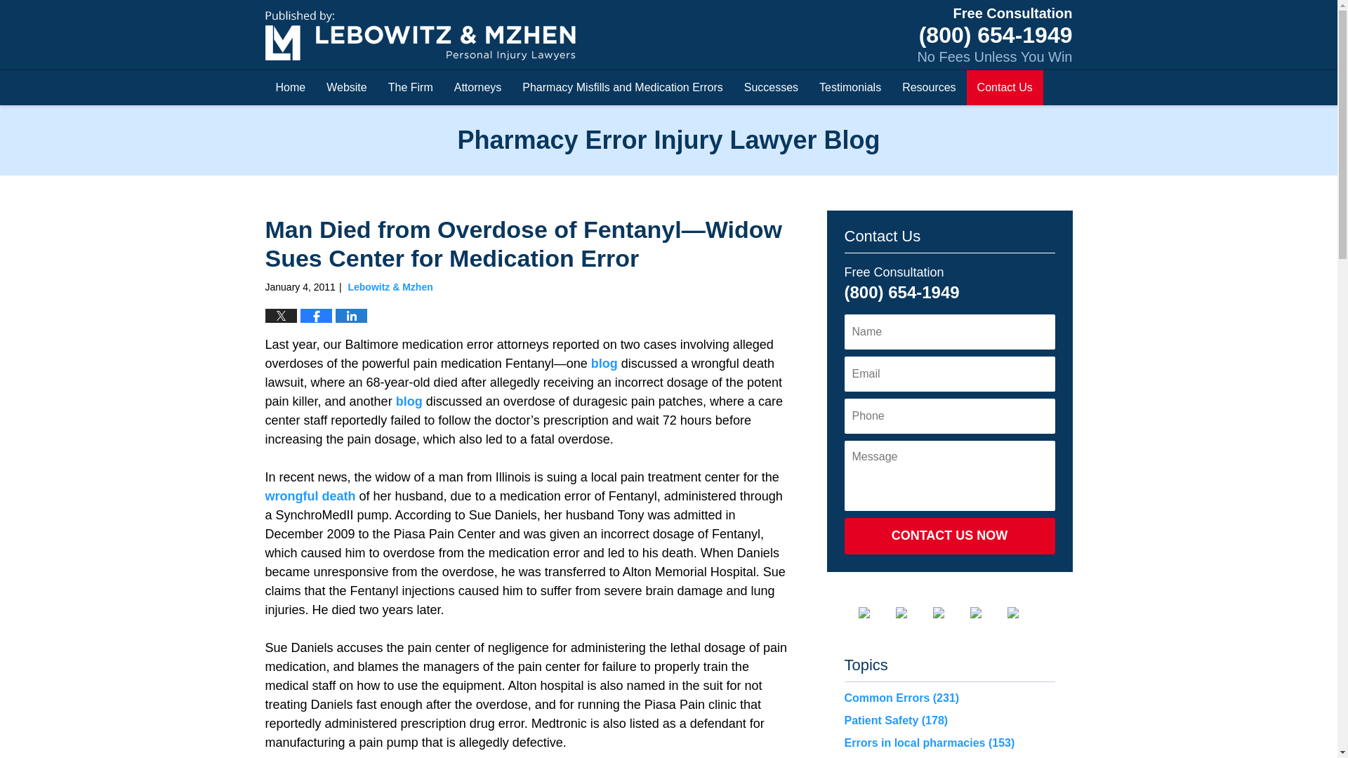  What do you see at coordinates (409, 401) in the screenshot?
I see `blog` at bounding box center [409, 401].